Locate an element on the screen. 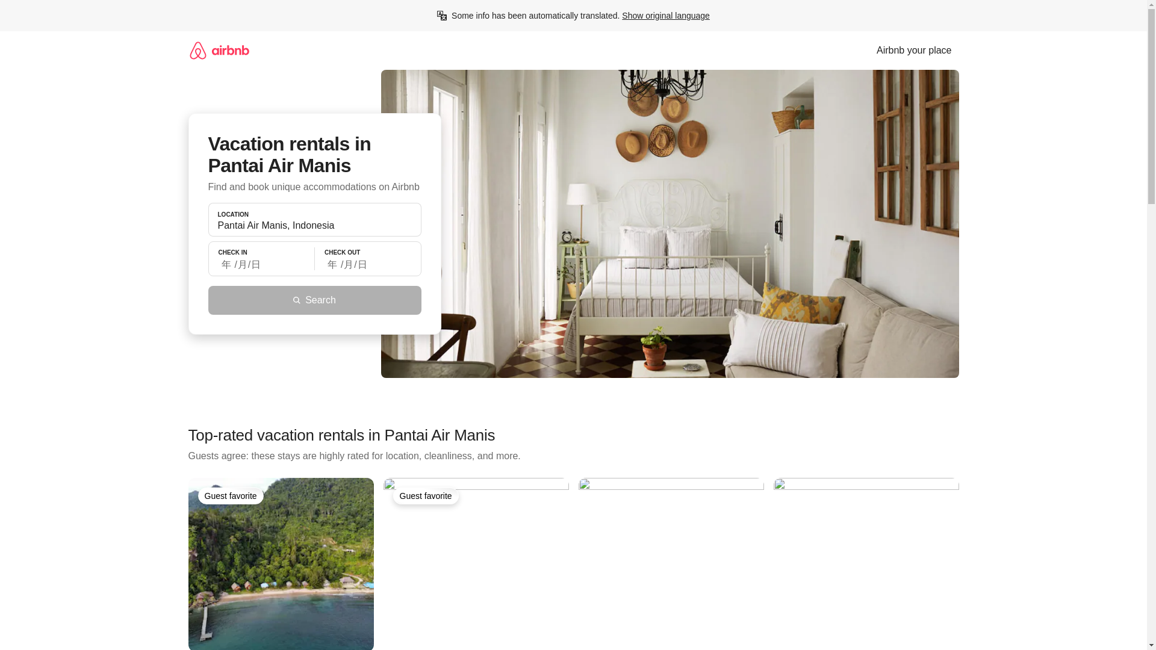 This screenshot has width=1156, height=650. Pantai Air Manis, Indonesia is located at coordinates (314, 225).